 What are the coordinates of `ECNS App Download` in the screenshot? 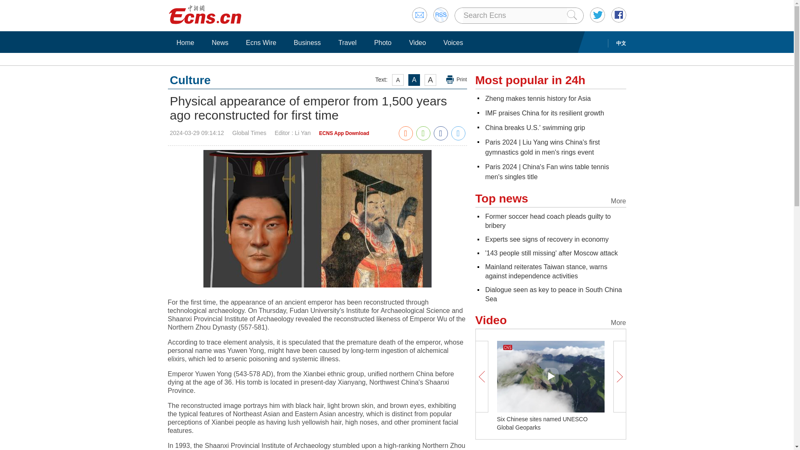 It's located at (344, 133).